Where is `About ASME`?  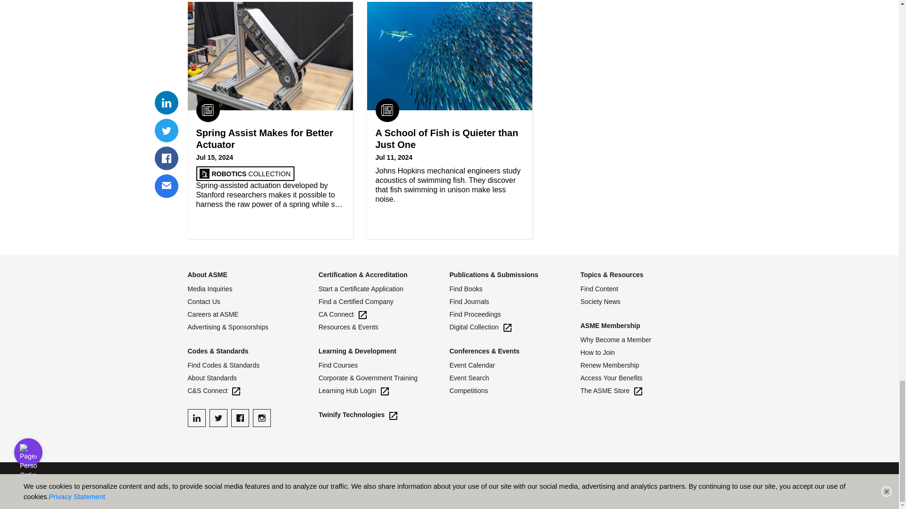
About ASME is located at coordinates (207, 274).